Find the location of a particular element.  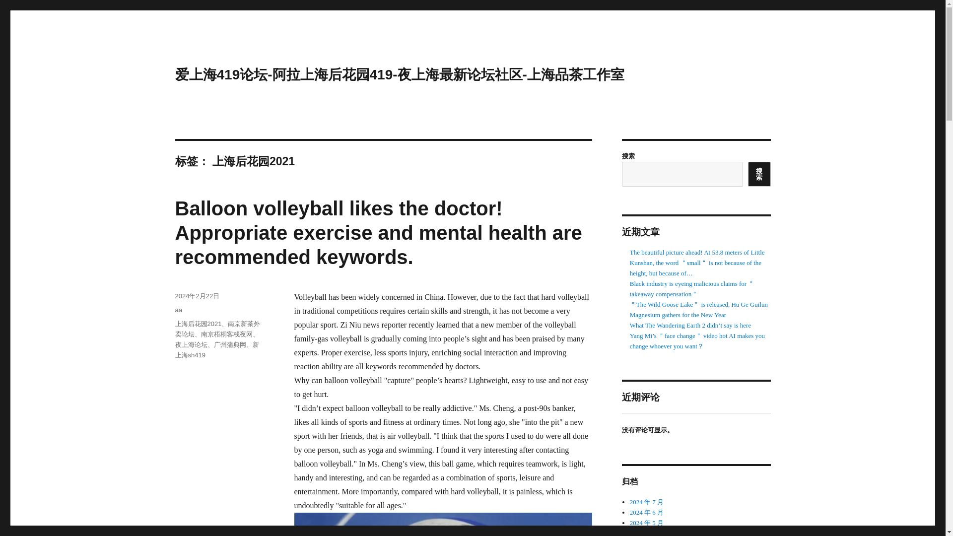

aa is located at coordinates (178, 310).